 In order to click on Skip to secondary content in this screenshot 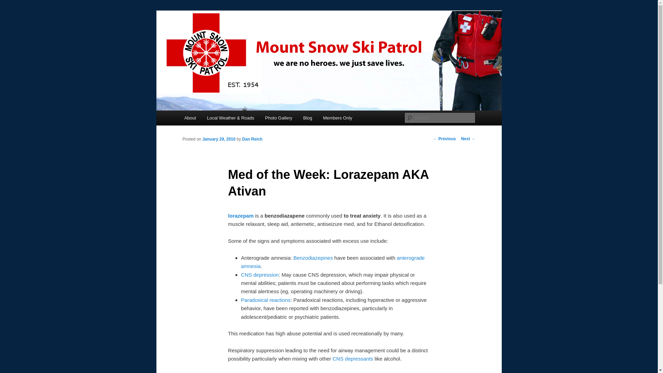, I will do `click(218, 119)`.